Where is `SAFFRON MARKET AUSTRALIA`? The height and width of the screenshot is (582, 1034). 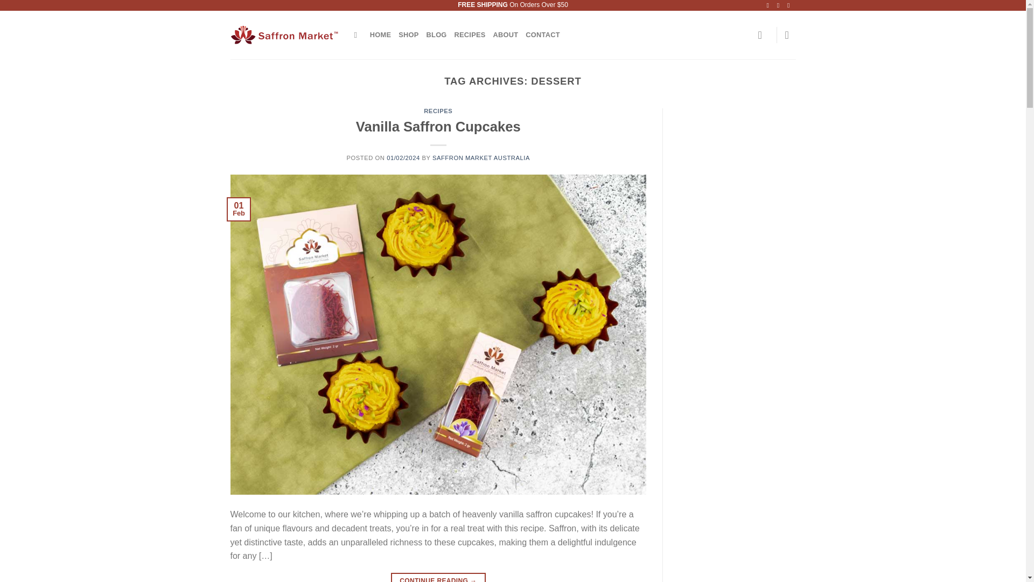
SAFFRON MARKET AUSTRALIA is located at coordinates (480, 158).